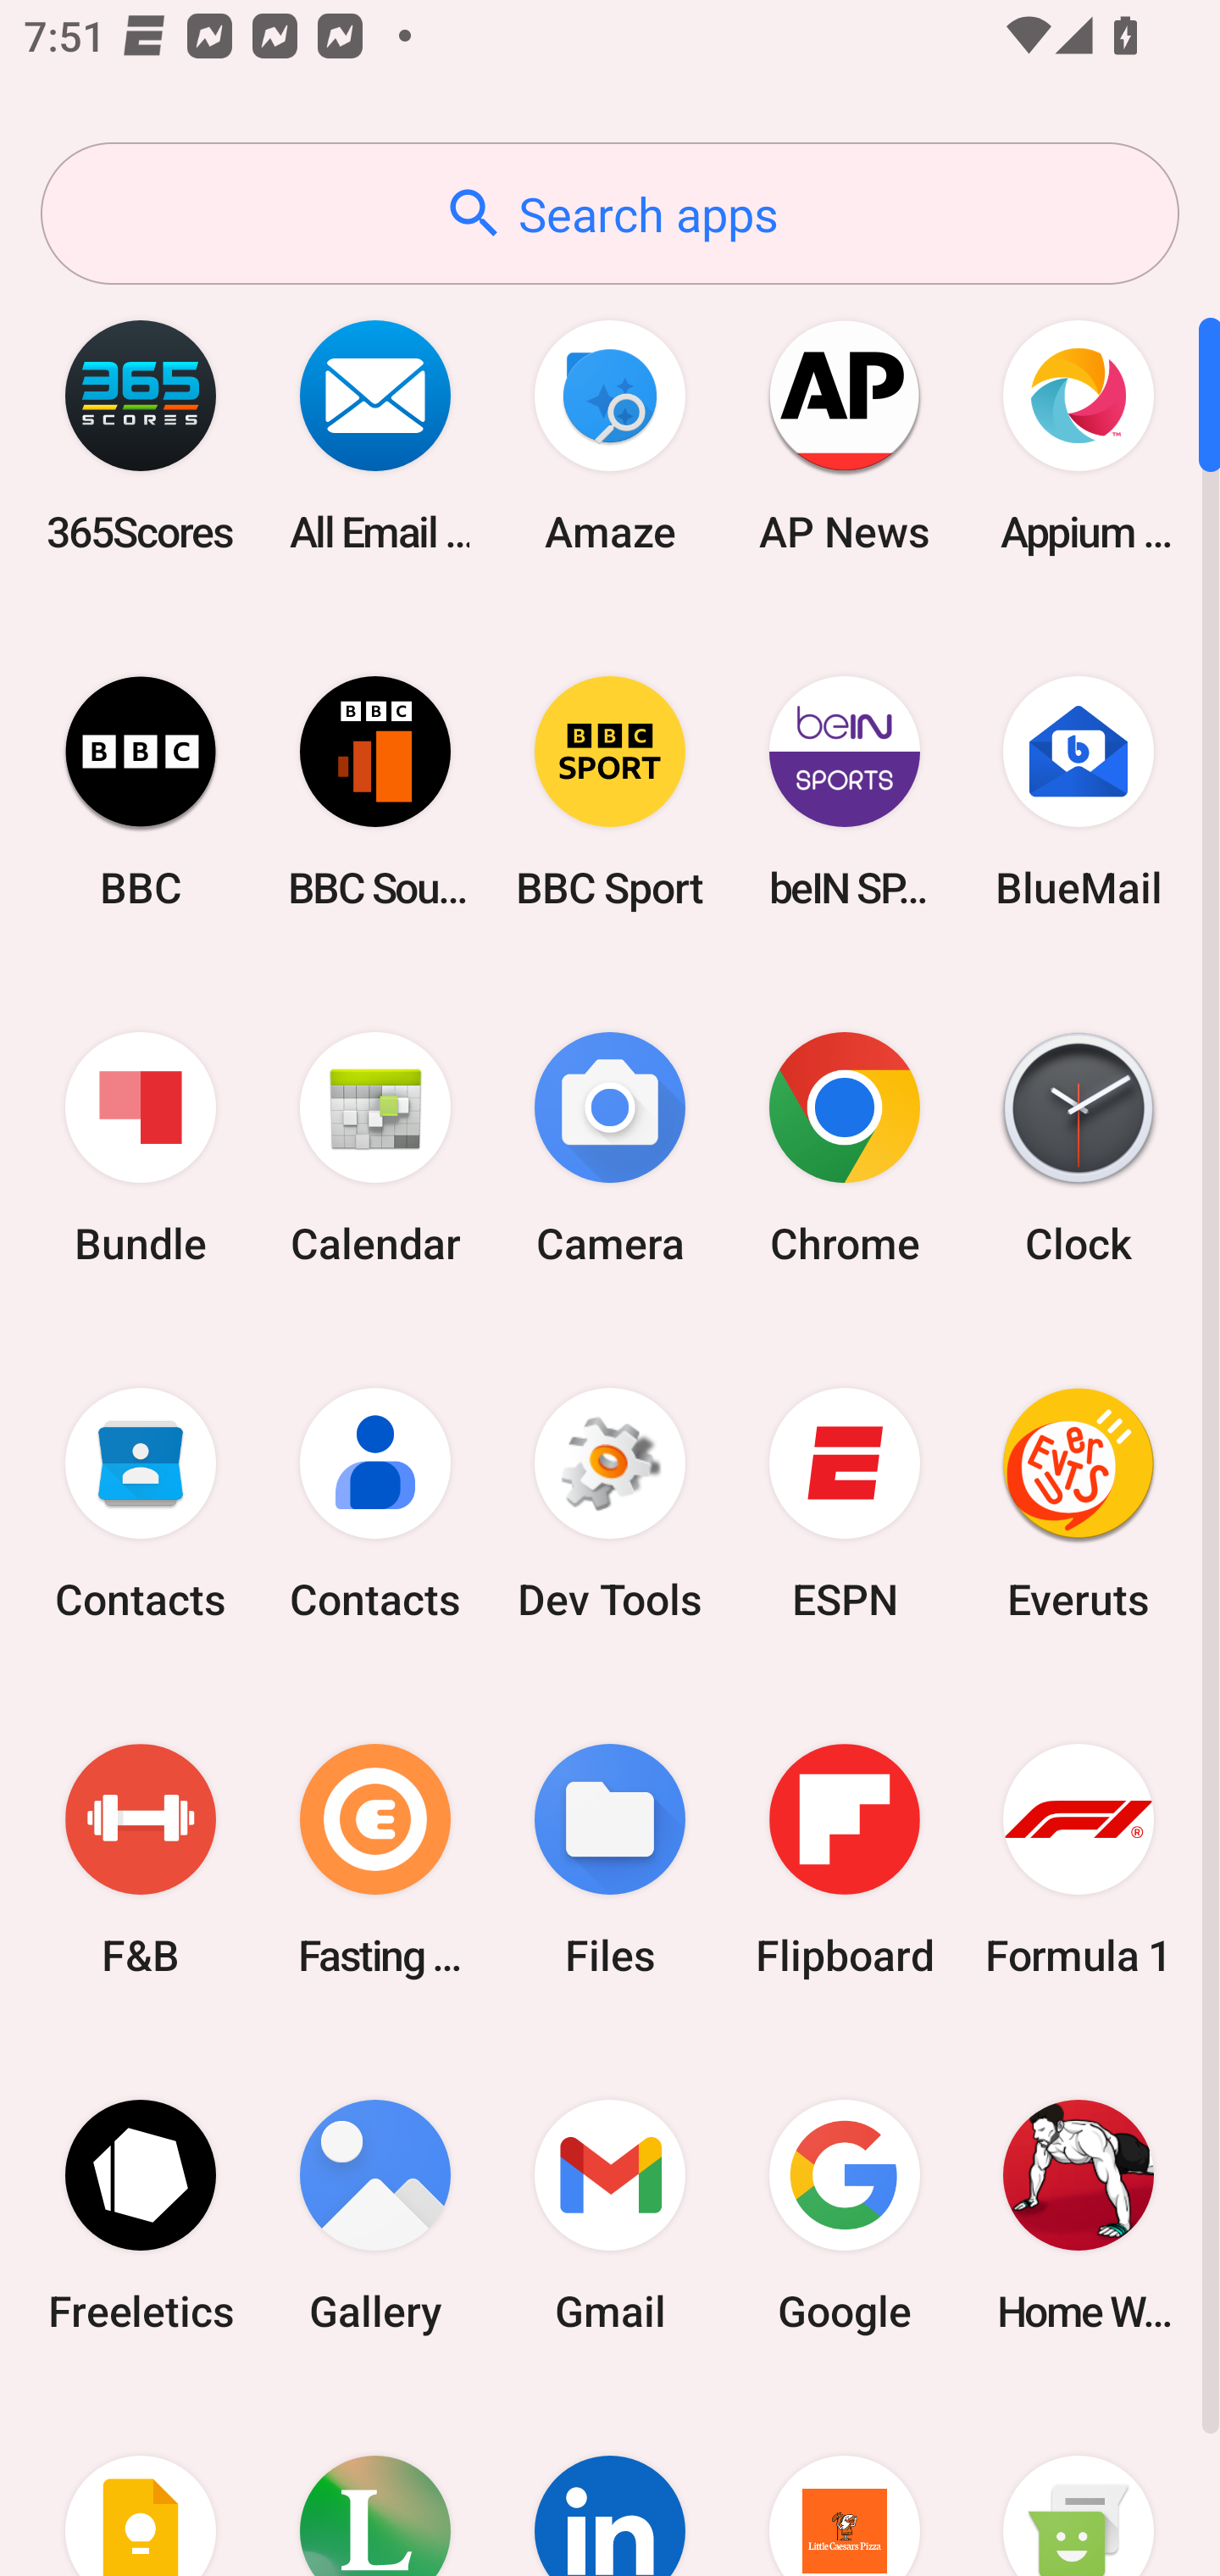  I want to click on Fasting Coach, so click(375, 1859).